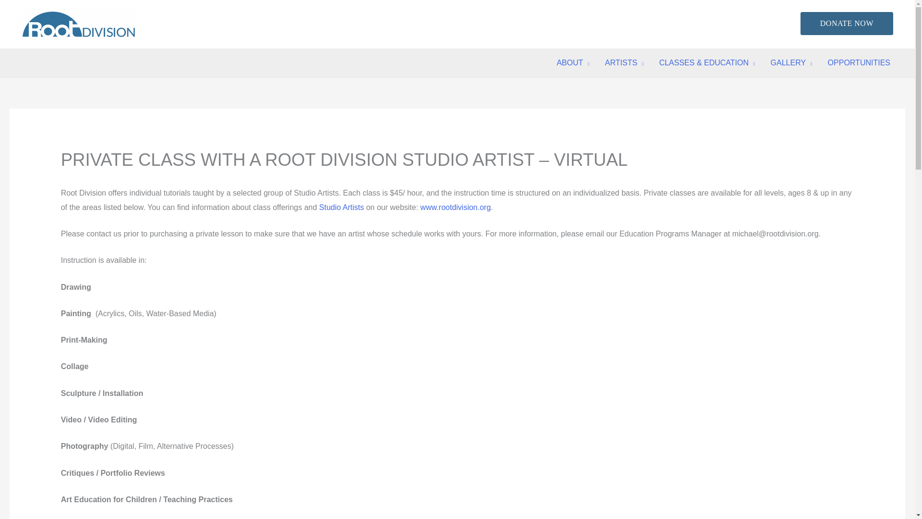  What do you see at coordinates (573, 62) in the screenshot?
I see `ABOUT` at bounding box center [573, 62].